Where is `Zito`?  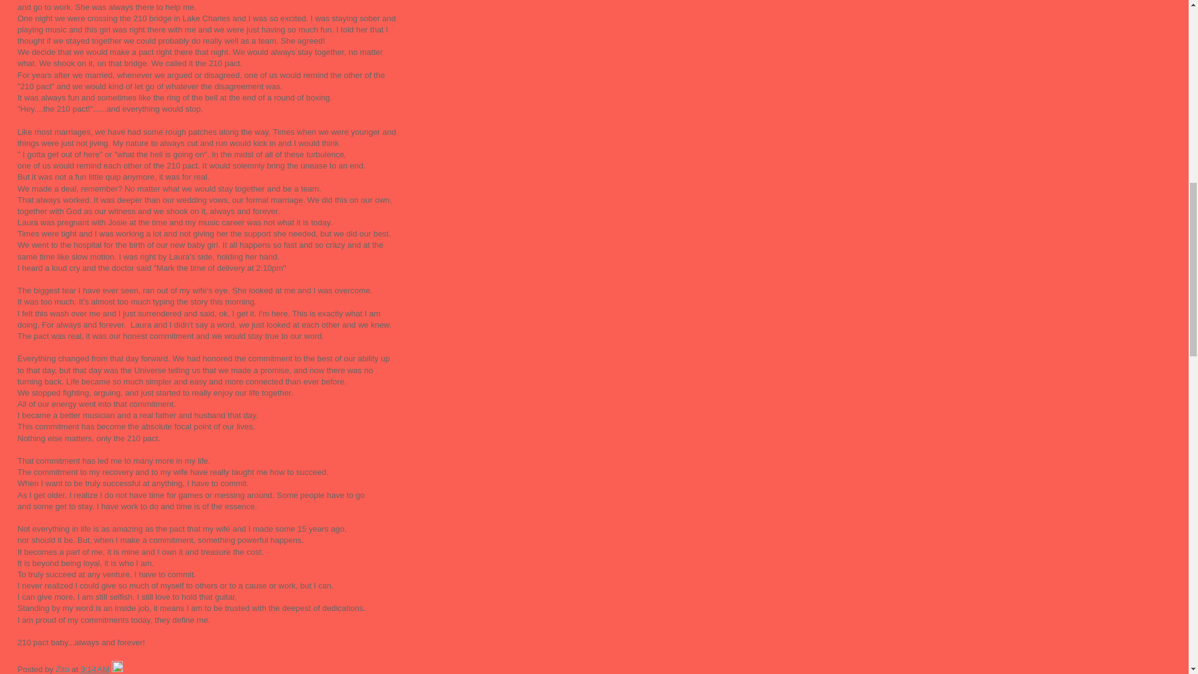
Zito is located at coordinates (62, 669).